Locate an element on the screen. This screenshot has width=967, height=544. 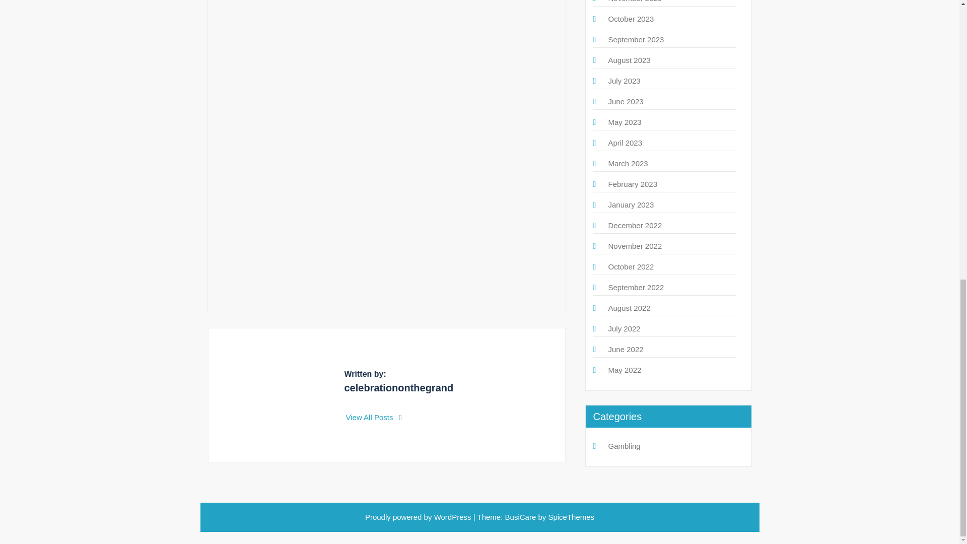
February 2023 is located at coordinates (633, 184).